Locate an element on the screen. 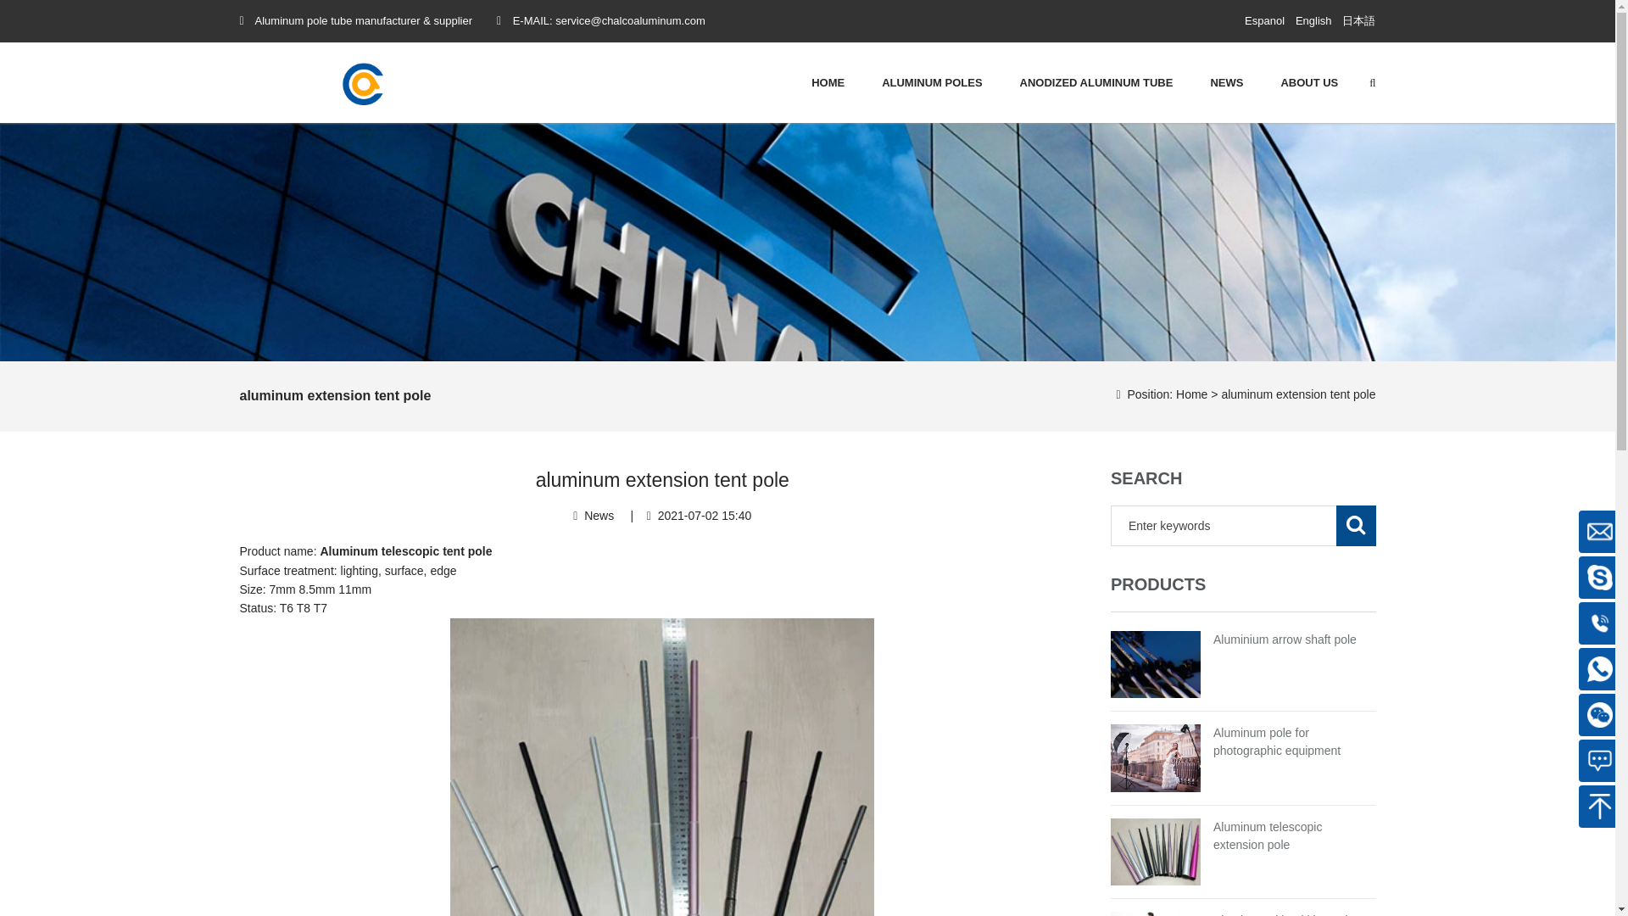 The height and width of the screenshot is (916, 1628). Aluminum telescopic extension pole tubing is located at coordinates (1267, 835).